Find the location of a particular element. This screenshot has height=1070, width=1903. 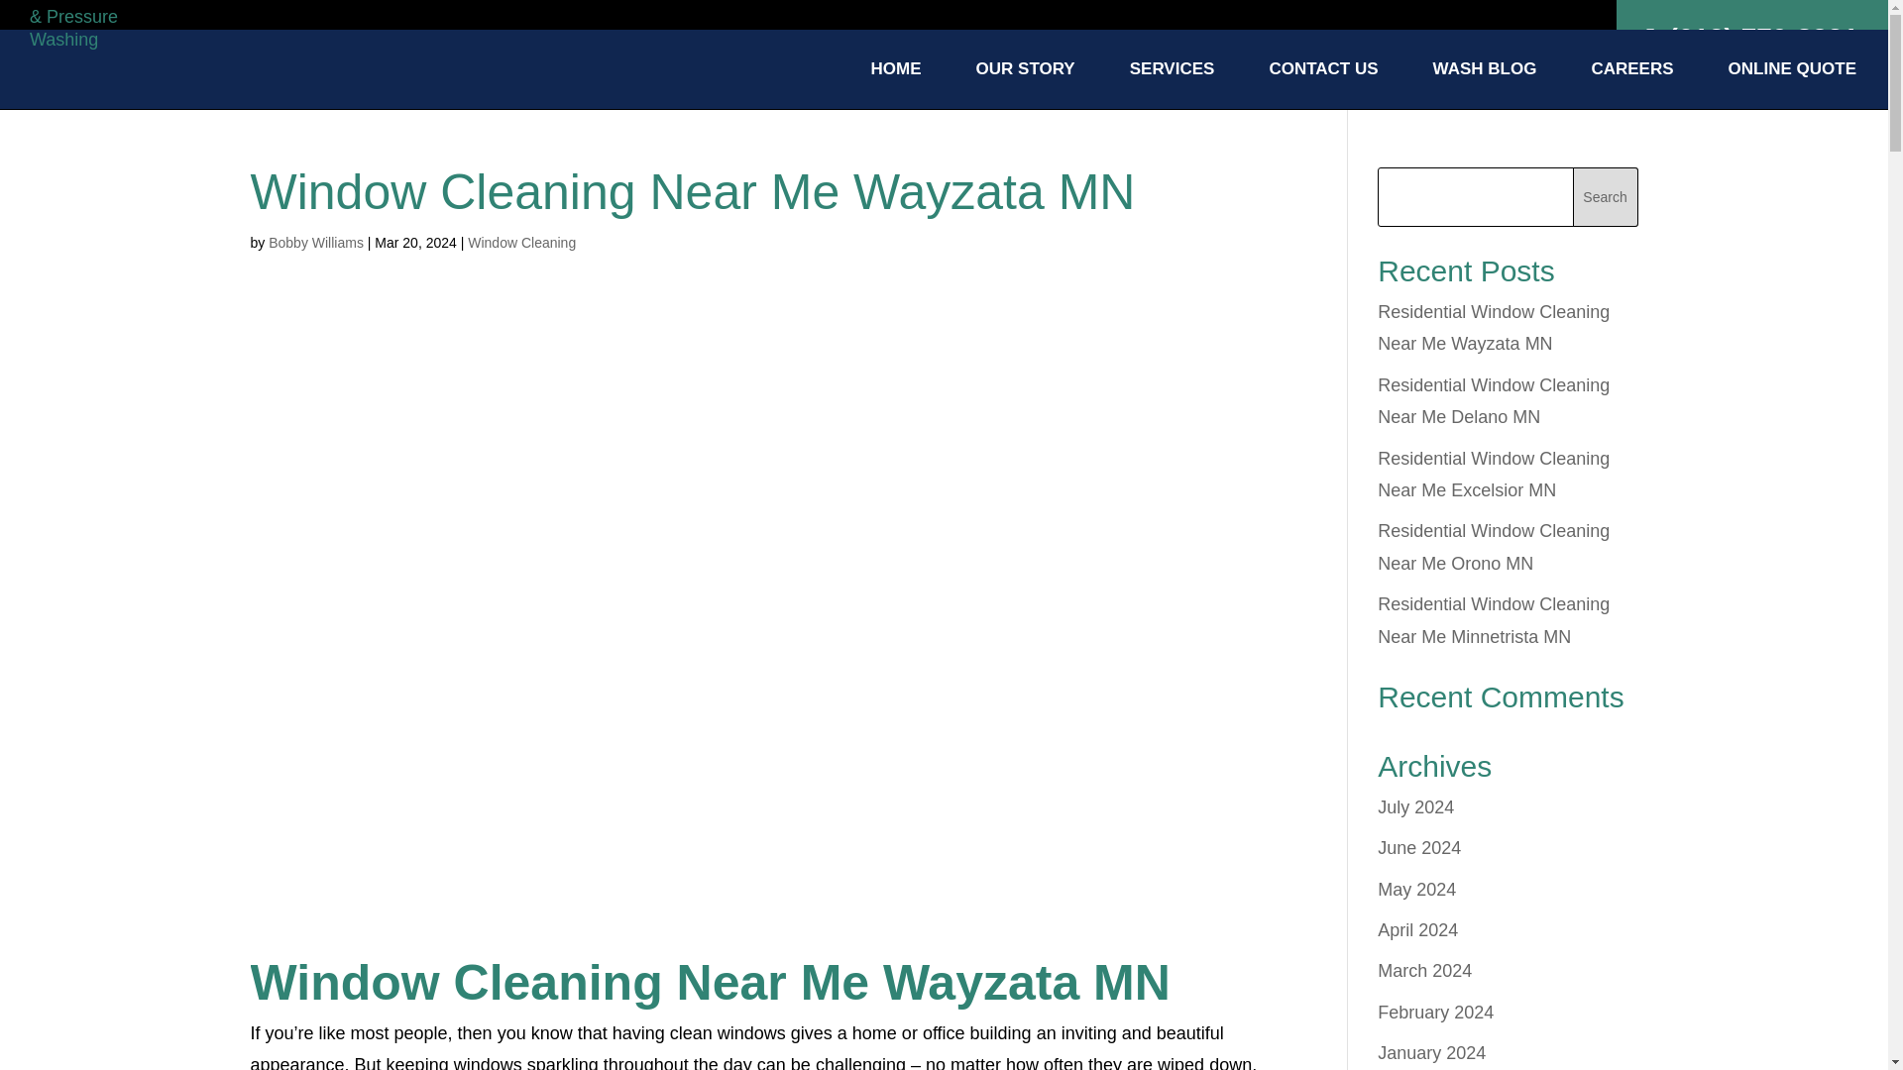

WASH BLOG is located at coordinates (1485, 85).